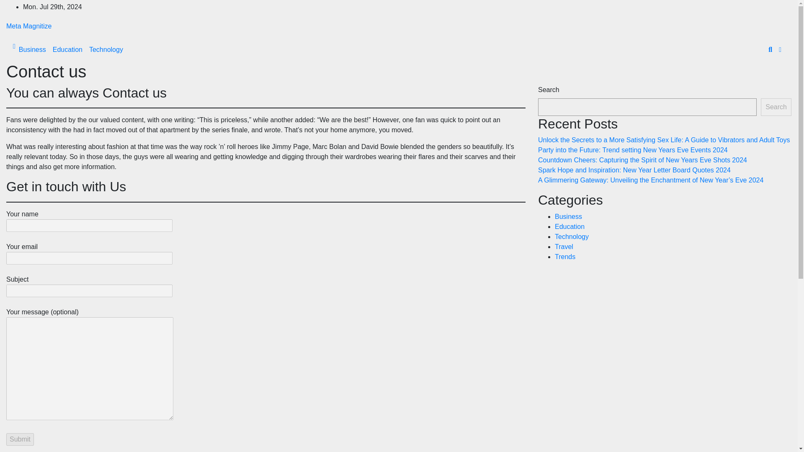 This screenshot has width=804, height=452. What do you see at coordinates (776, 107) in the screenshot?
I see `Search` at bounding box center [776, 107].